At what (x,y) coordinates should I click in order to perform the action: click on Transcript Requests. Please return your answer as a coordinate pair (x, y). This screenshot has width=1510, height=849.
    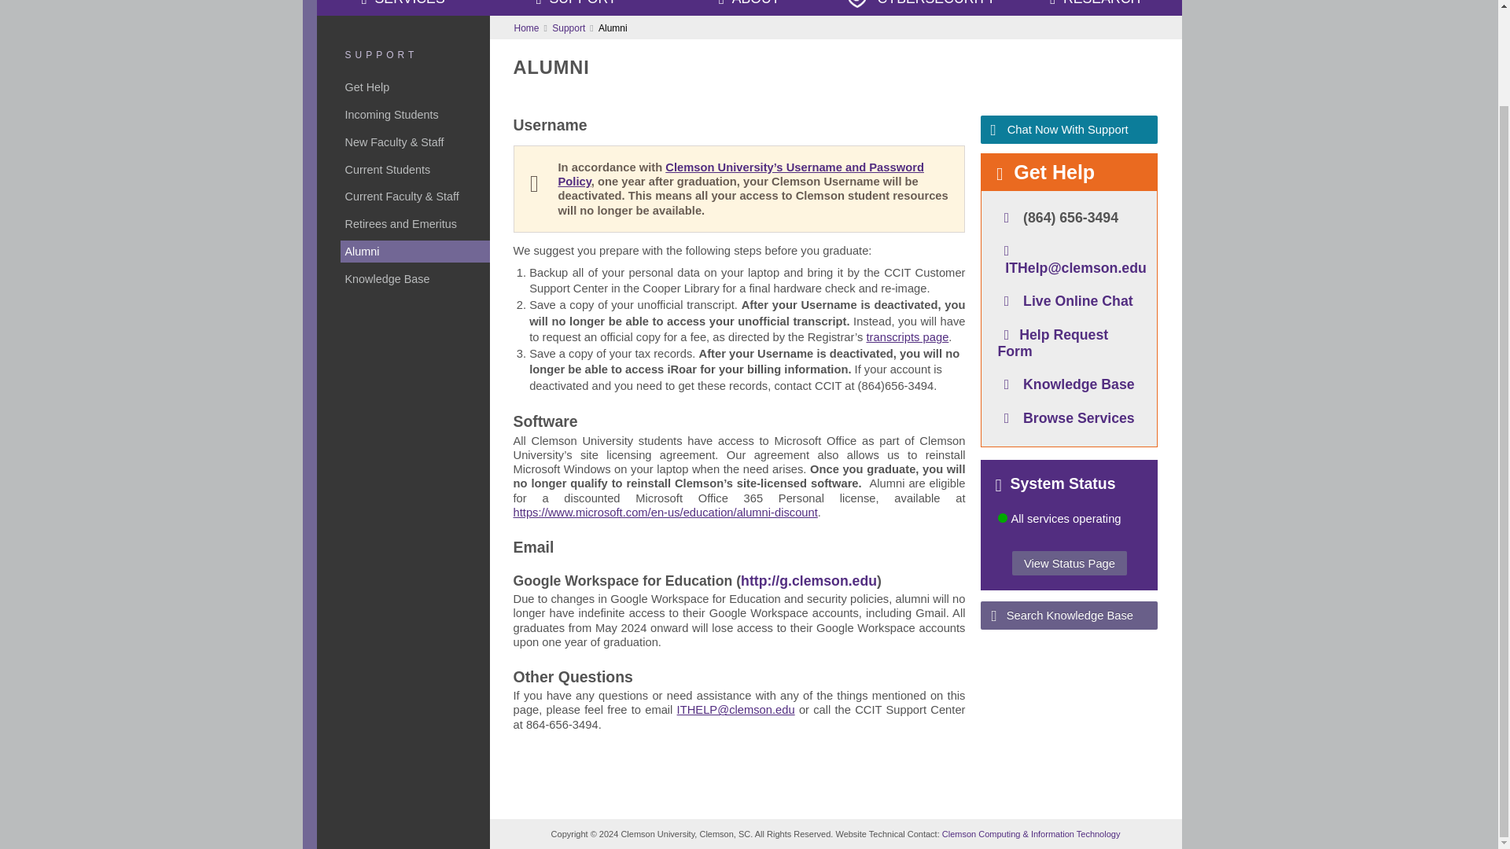
    Looking at the image, I should click on (908, 337).